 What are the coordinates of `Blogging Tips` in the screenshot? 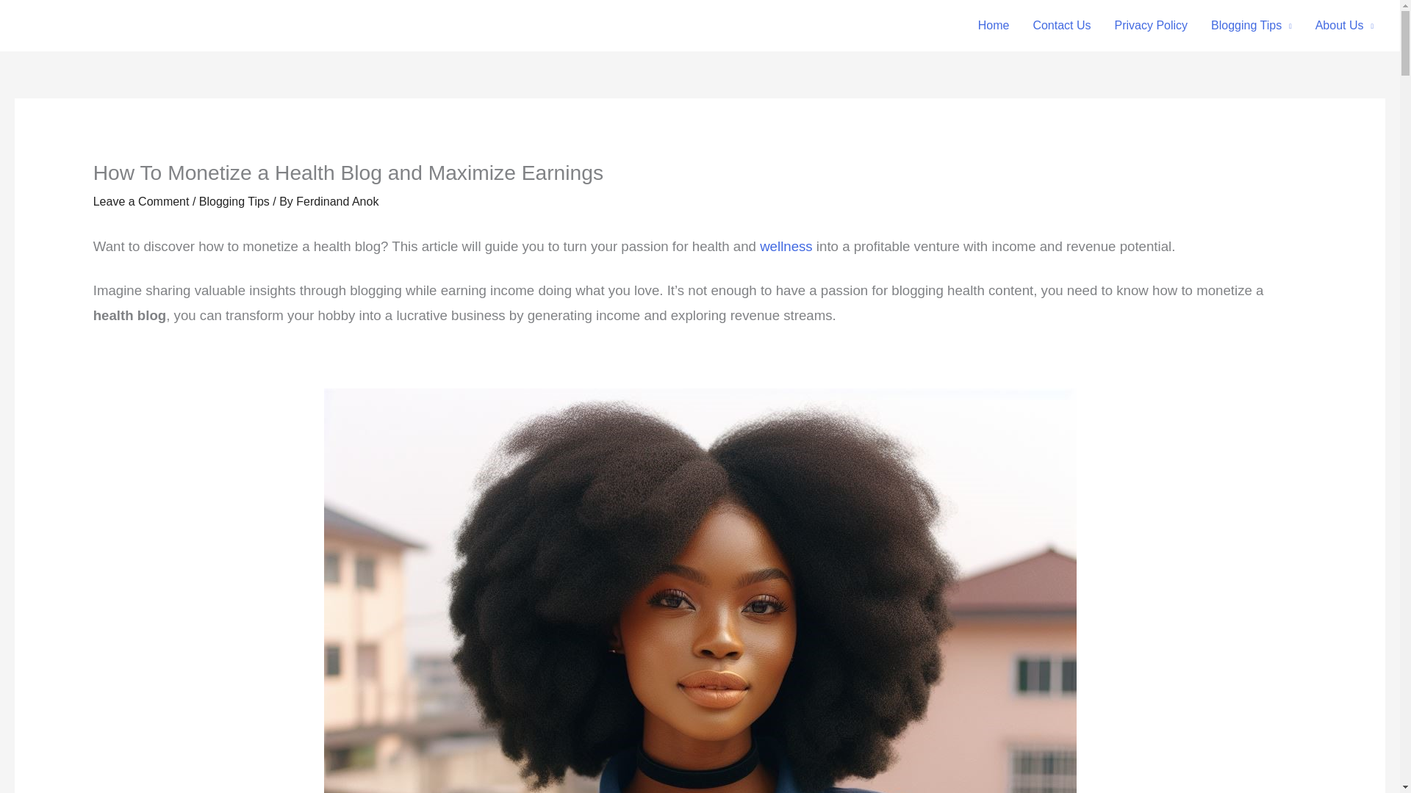 It's located at (1252, 26).